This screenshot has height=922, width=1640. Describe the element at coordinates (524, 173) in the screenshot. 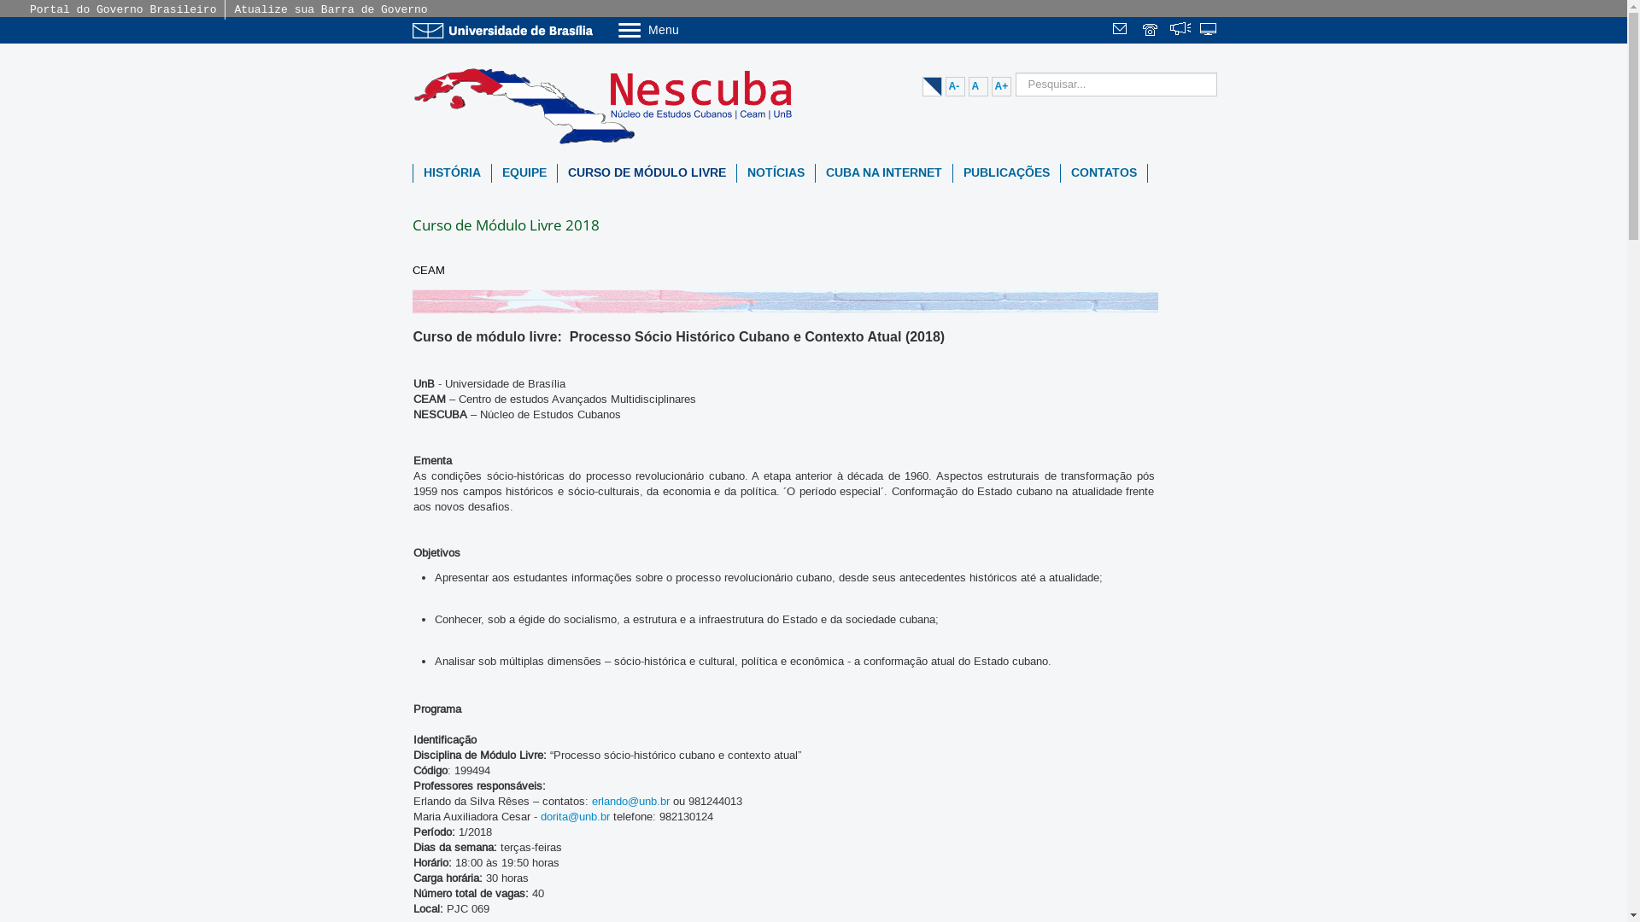

I see `EQUIPE` at that location.